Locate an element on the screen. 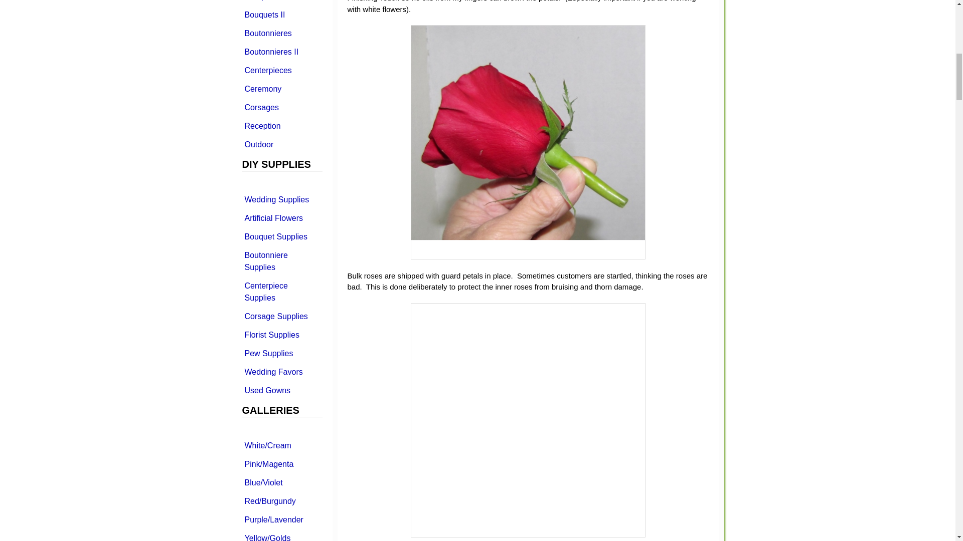  Centerpiece Supplies is located at coordinates (281, 292).